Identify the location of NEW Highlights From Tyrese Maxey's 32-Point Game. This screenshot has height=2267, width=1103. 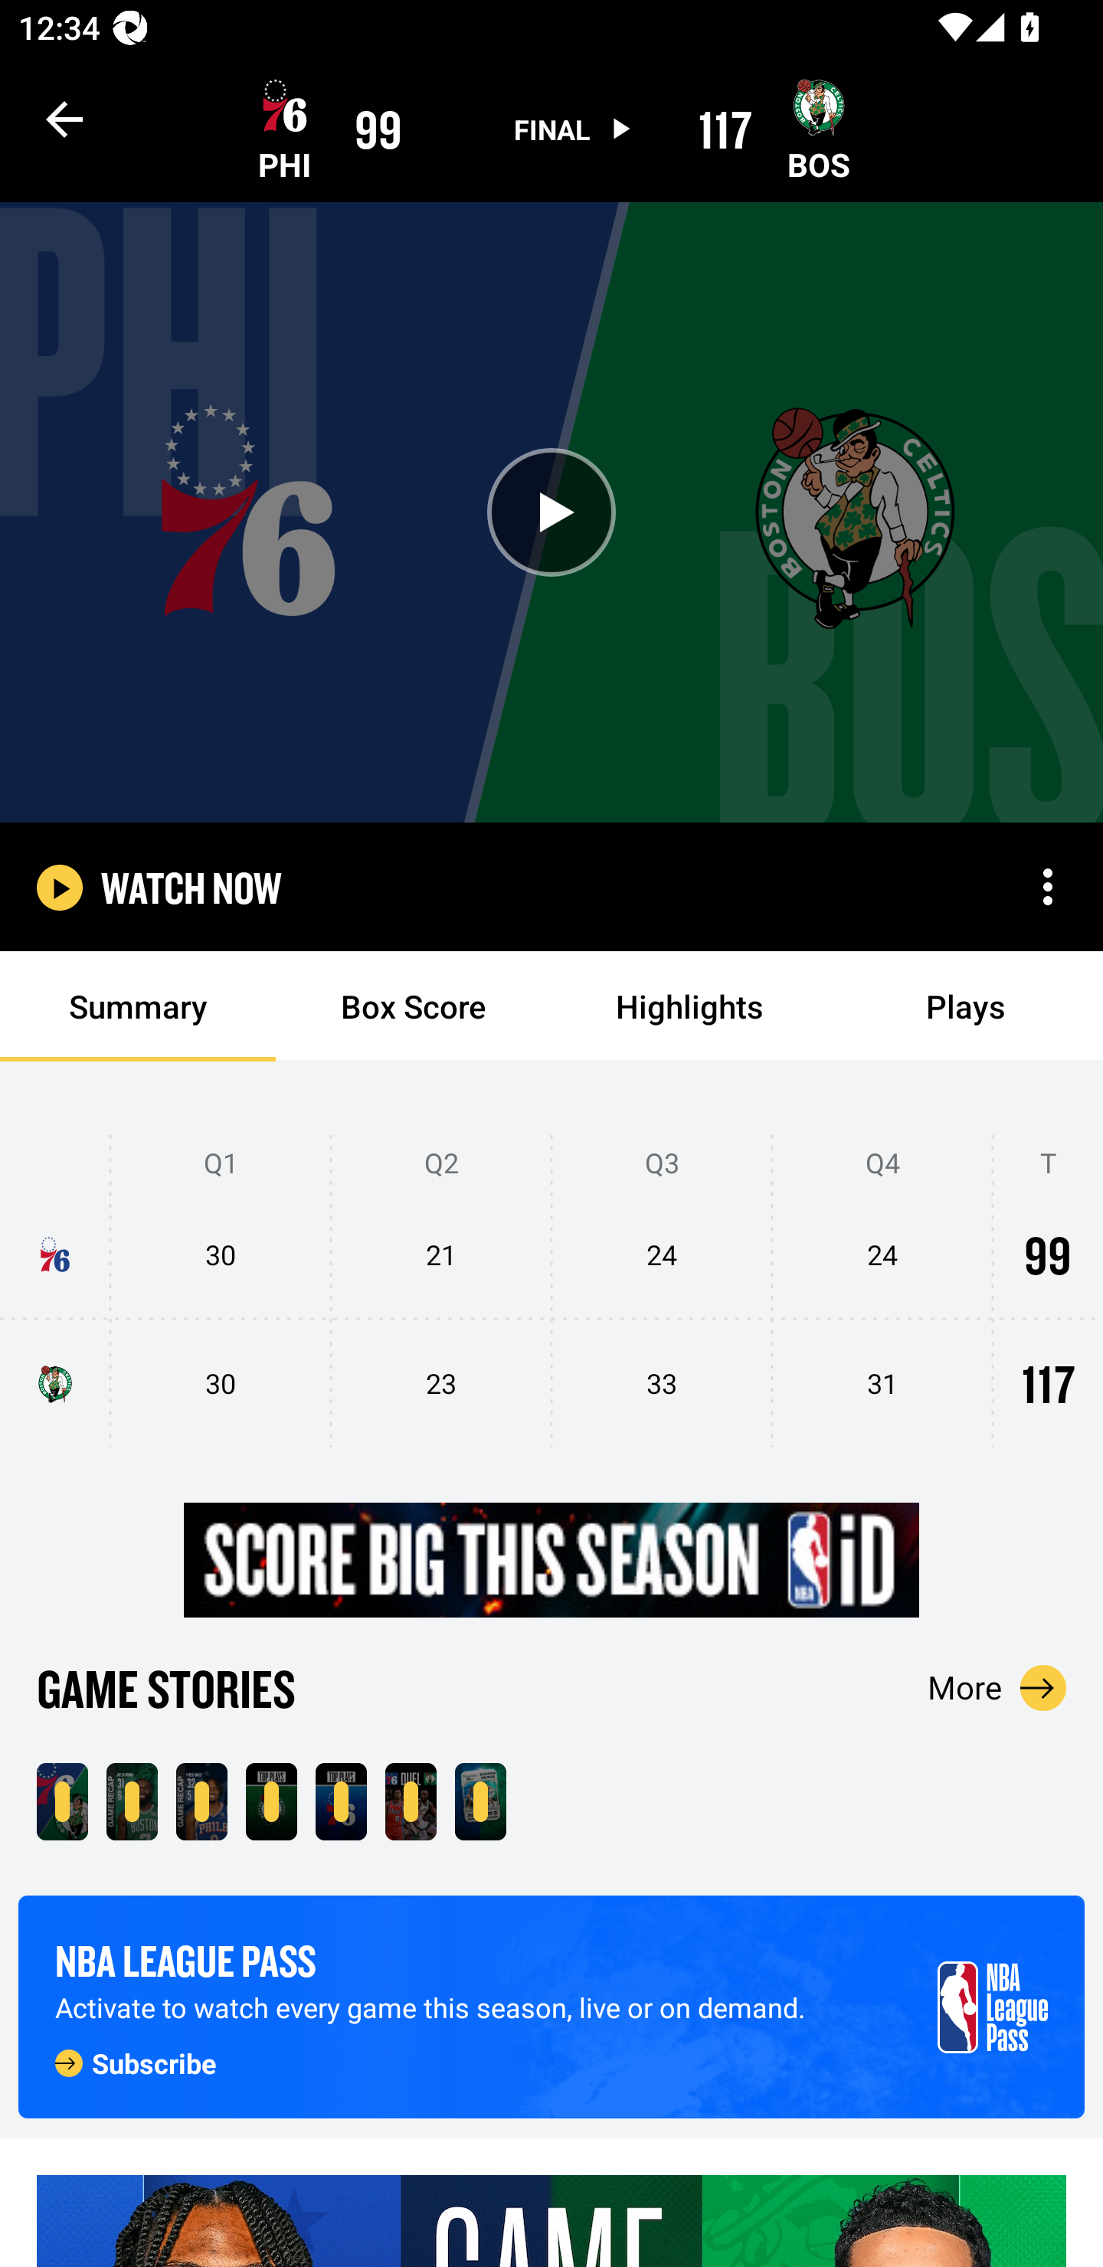
(201, 1801).